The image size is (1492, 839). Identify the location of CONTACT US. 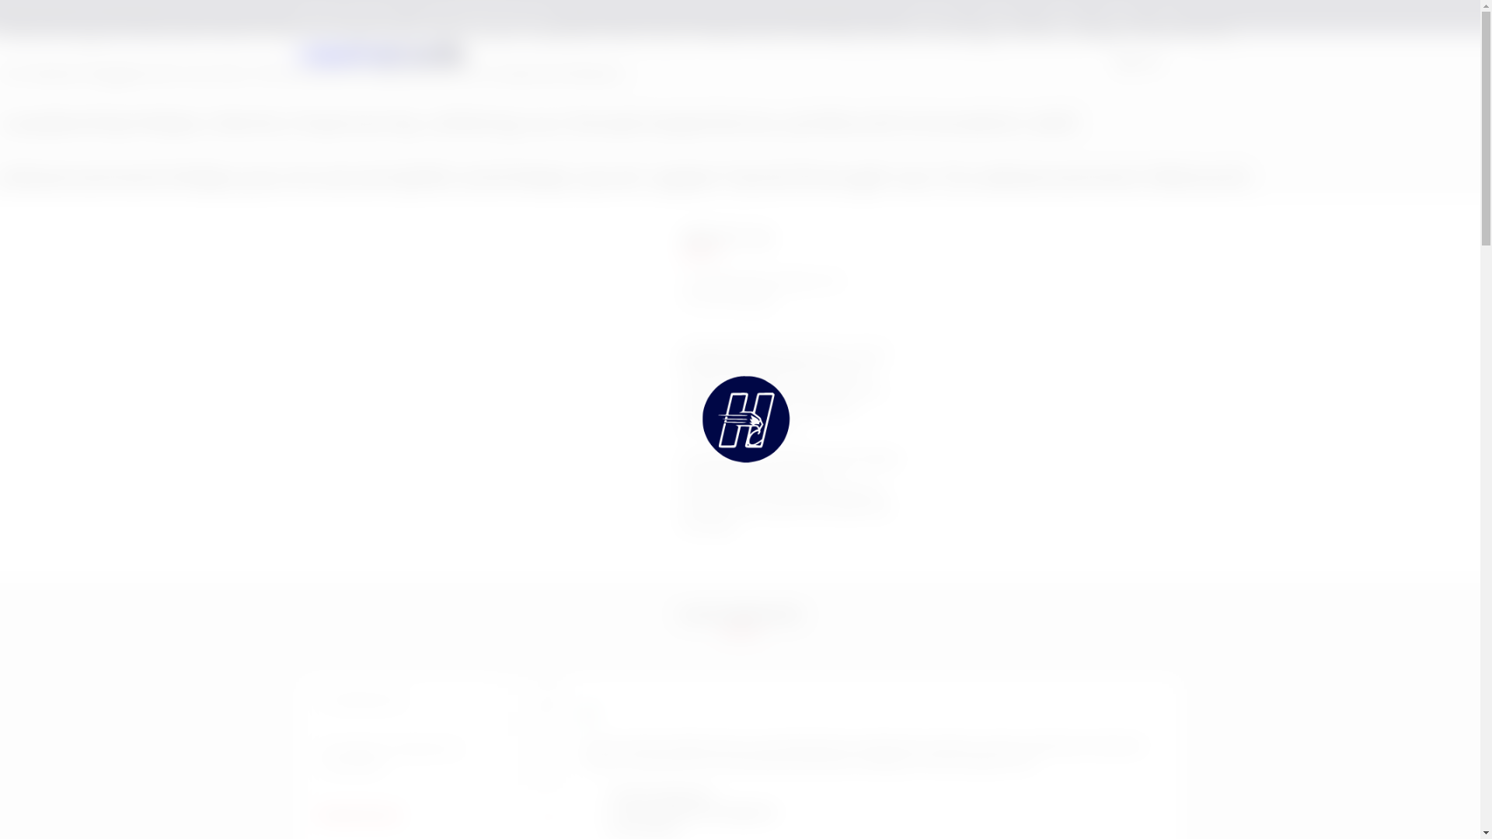
(1138, 63).